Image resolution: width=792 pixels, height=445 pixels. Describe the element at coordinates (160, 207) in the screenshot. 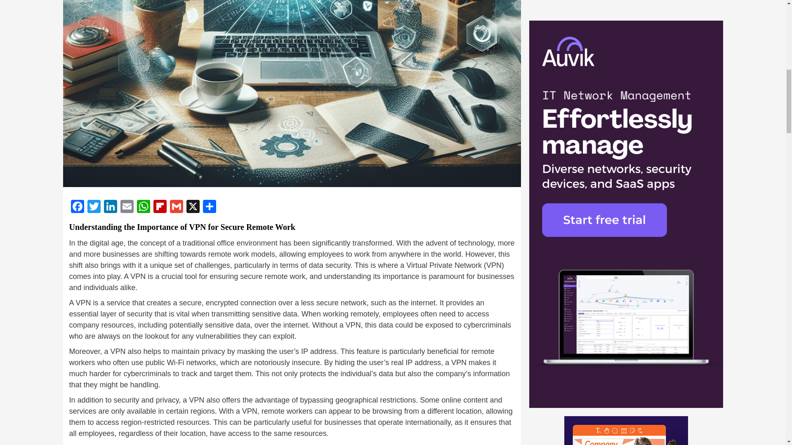

I see `Flipboard` at that location.